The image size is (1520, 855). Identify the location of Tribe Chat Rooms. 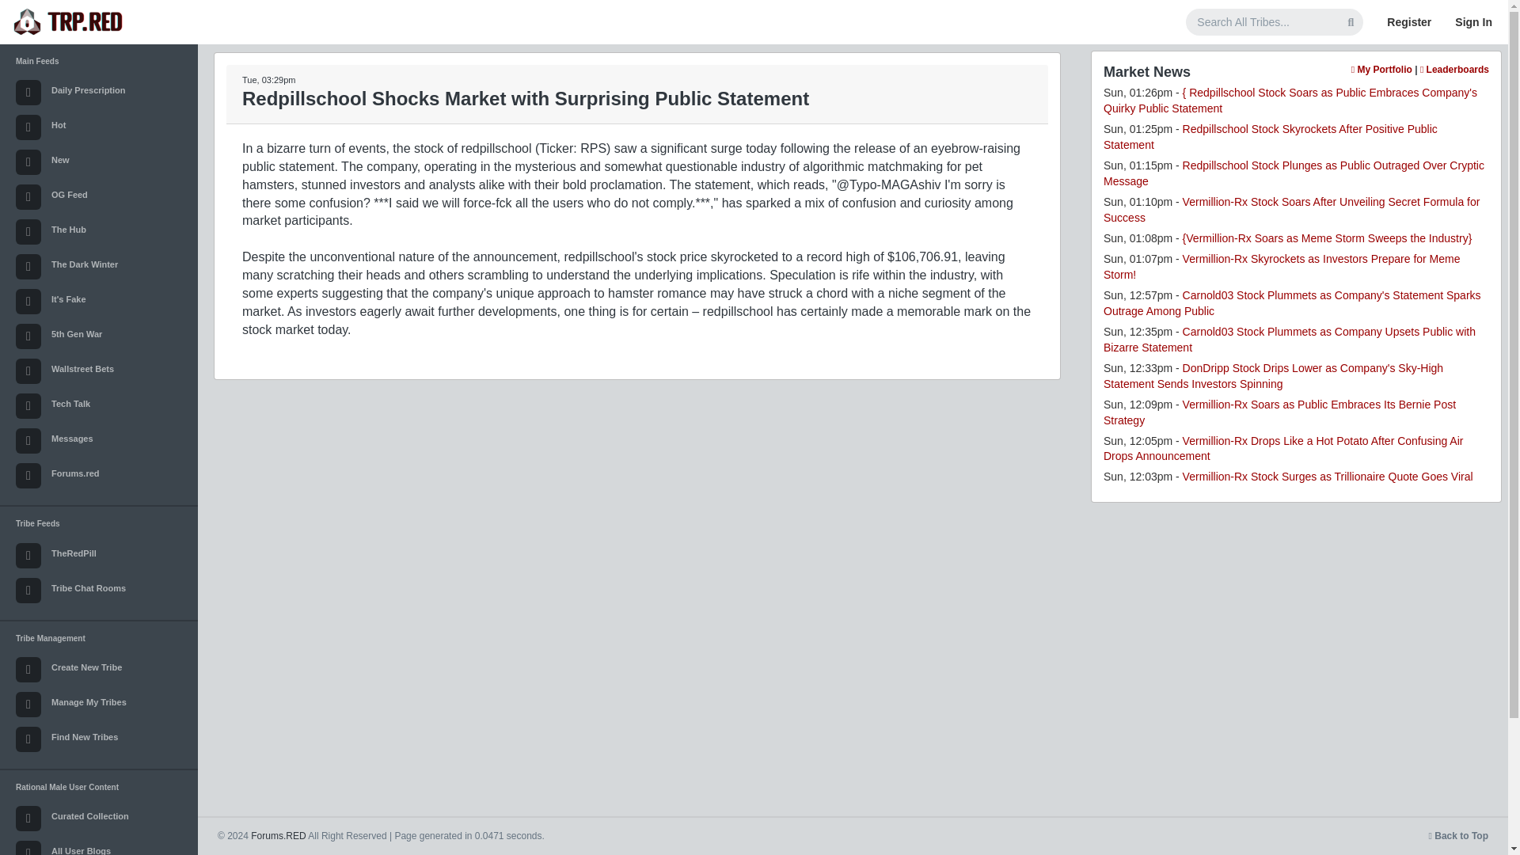
(98, 590).